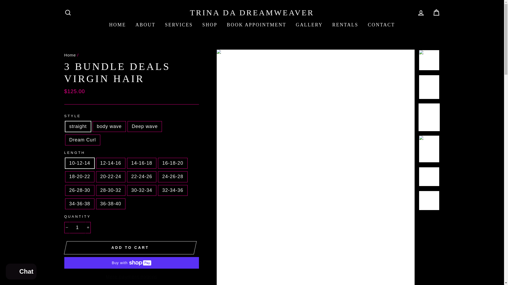 Image resolution: width=508 pixels, height=285 pixels. What do you see at coordinates (77, 227) in the screenshot?
I see `1` at bounding box center [77, 227].